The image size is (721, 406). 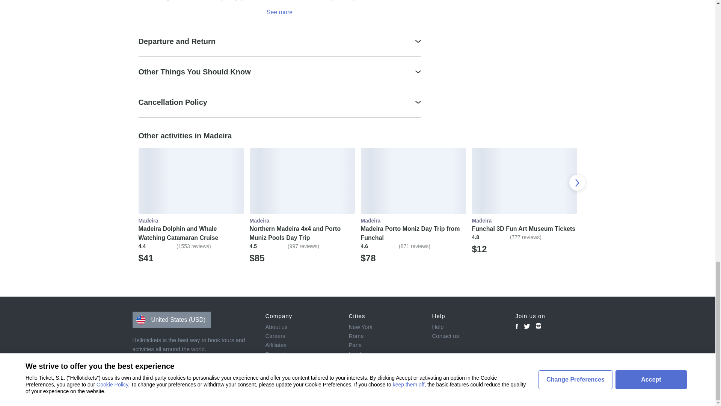 What do you see at coordinates (279, 12) in the screenshot?
I see `See more` at bounding box center [279, 12].